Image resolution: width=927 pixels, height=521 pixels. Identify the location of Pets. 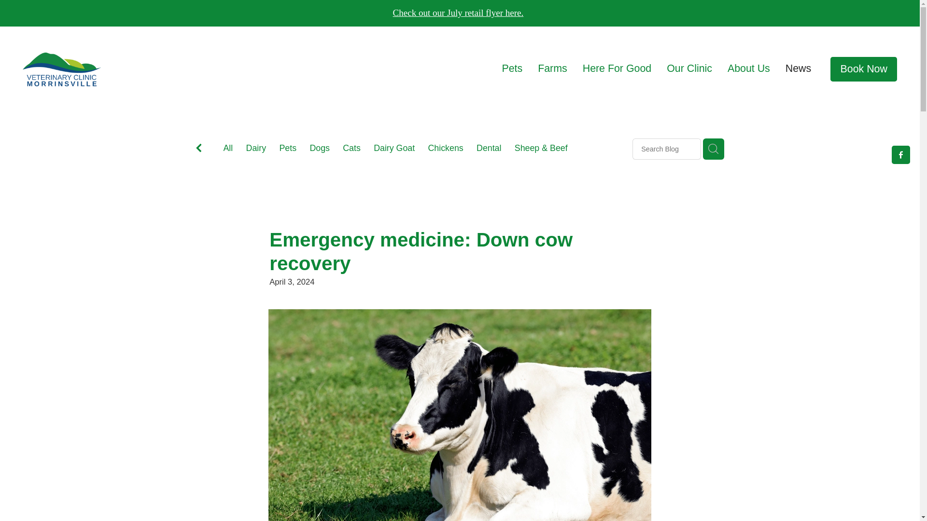
(512, 69).